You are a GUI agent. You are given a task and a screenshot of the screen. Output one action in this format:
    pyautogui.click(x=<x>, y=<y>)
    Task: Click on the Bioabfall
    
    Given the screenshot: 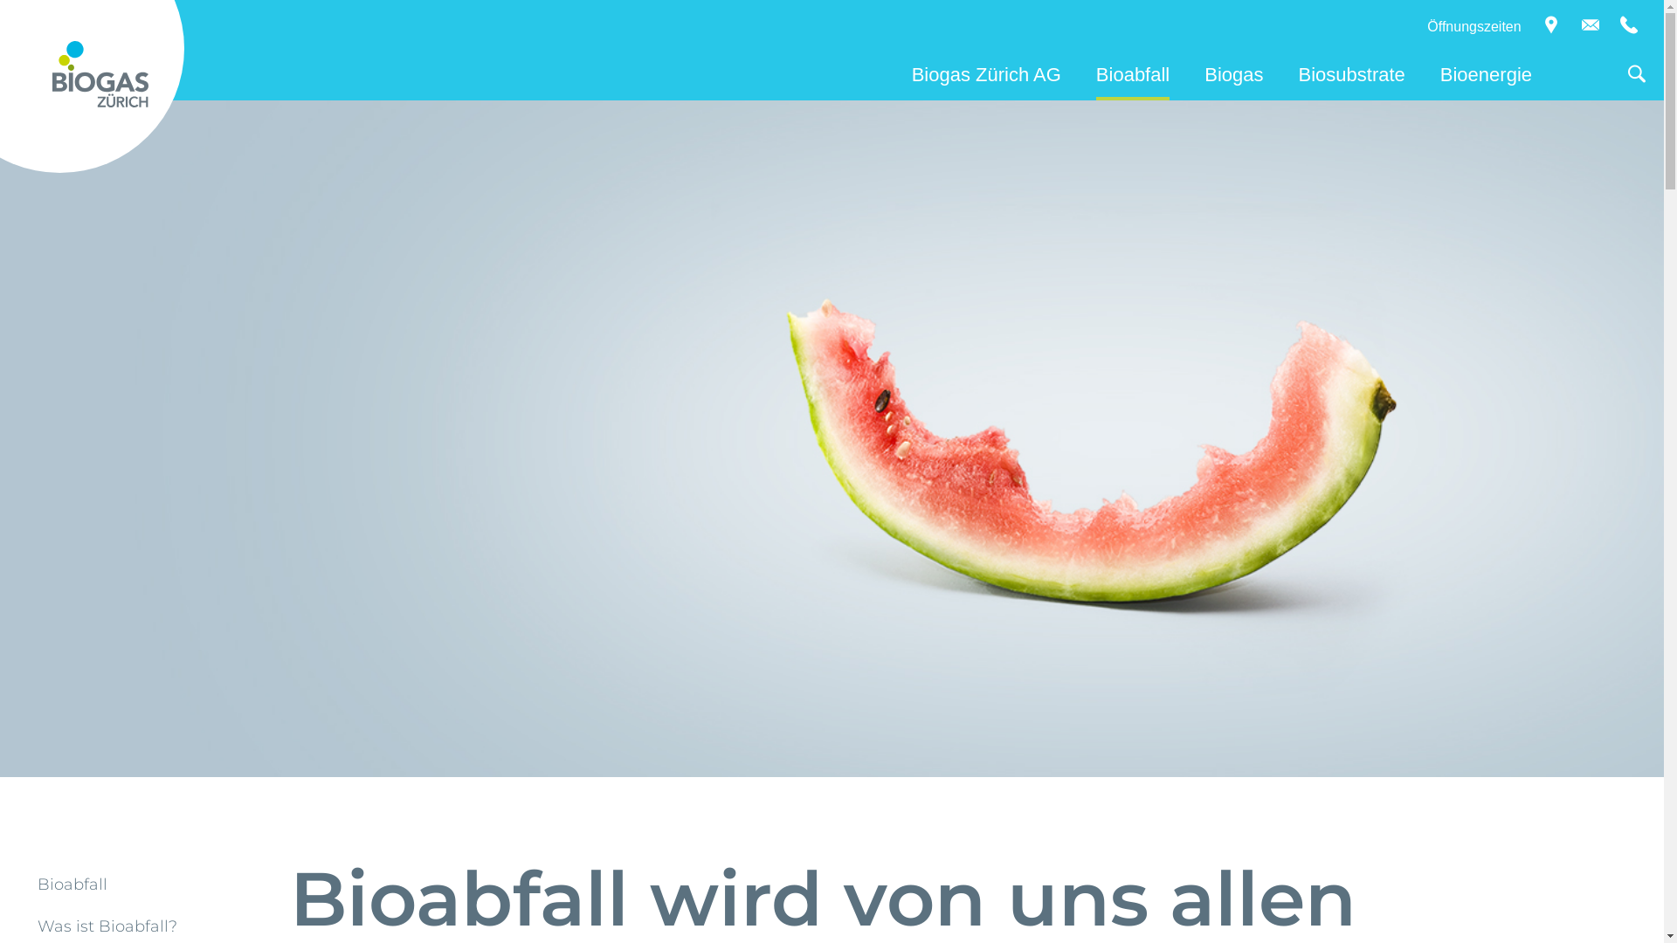 What is the action you would take?
    pyautogui.click(x=72, y=884)
    